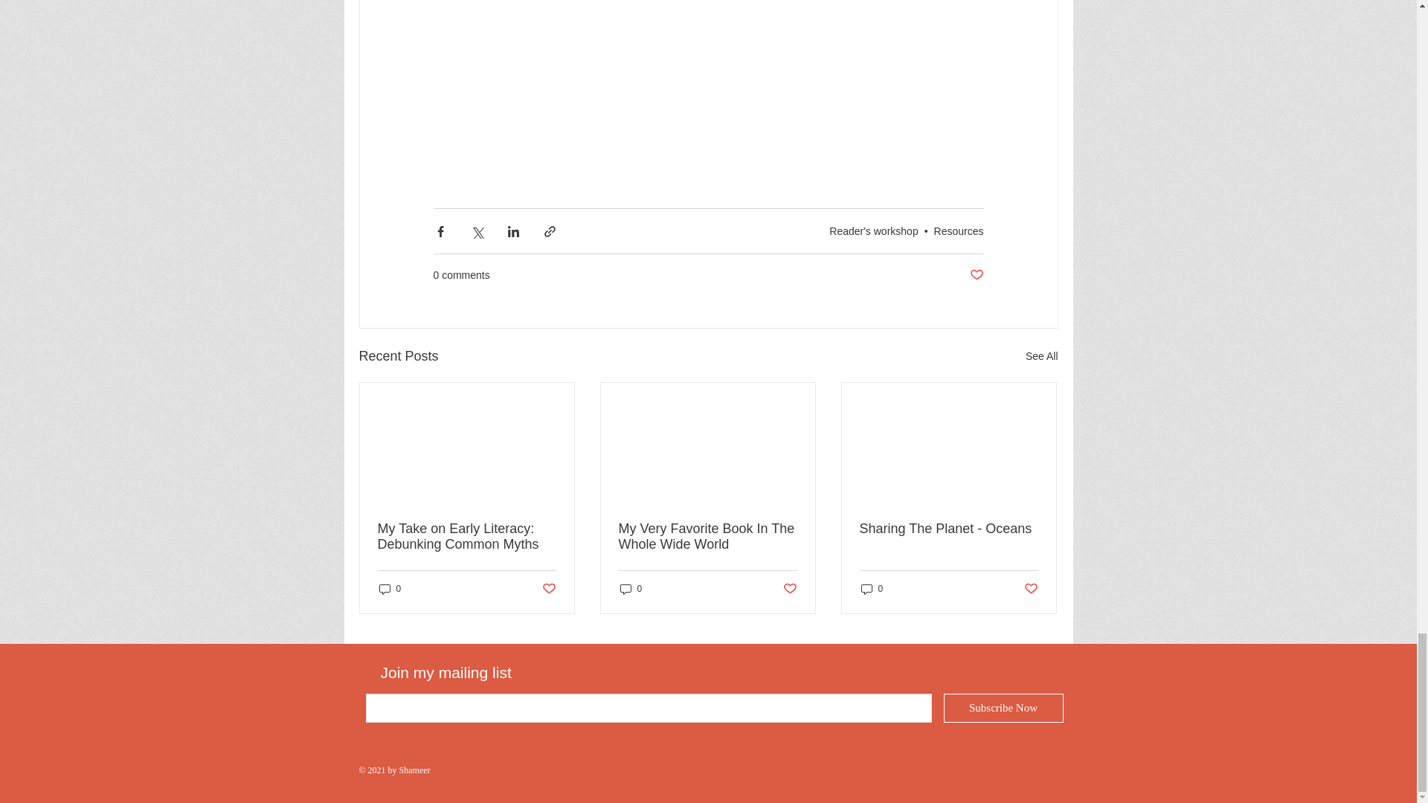 Image resolution: width=1428 pixels, height=803 pixels. What do you see at coordinates (390, 588) in the screenshot?
I see `0` at bounding box center [390, 588].